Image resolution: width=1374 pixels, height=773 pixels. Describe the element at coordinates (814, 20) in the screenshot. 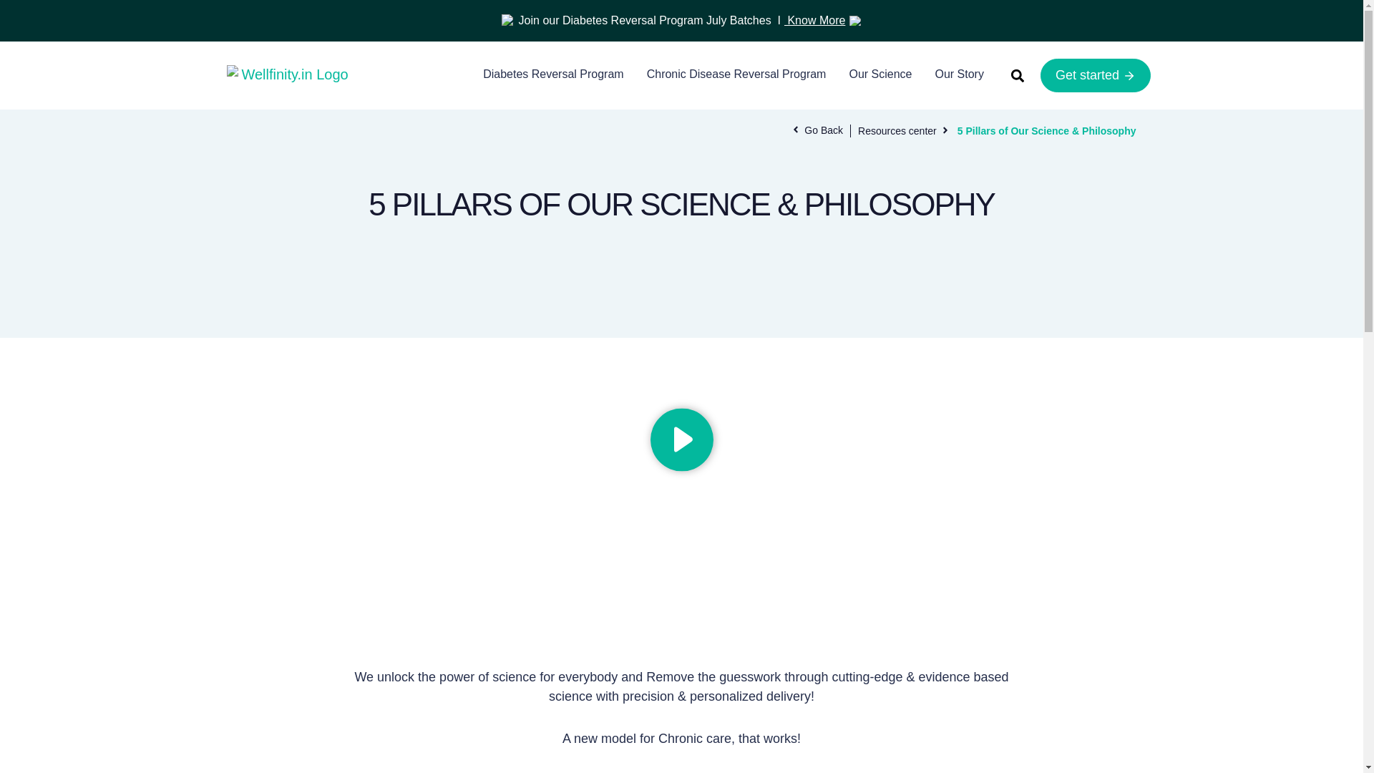

I see ` Know More` at that location.